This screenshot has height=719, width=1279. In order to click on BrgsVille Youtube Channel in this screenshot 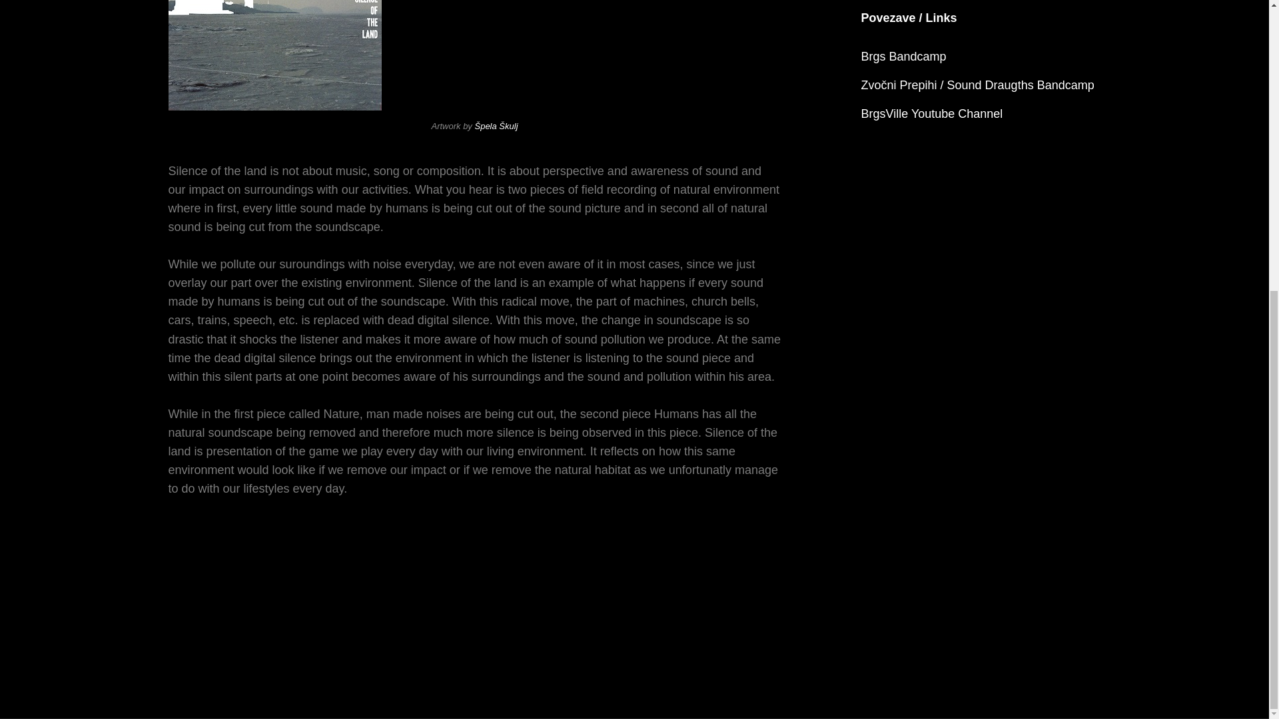, I will do `click(931, 113)`.